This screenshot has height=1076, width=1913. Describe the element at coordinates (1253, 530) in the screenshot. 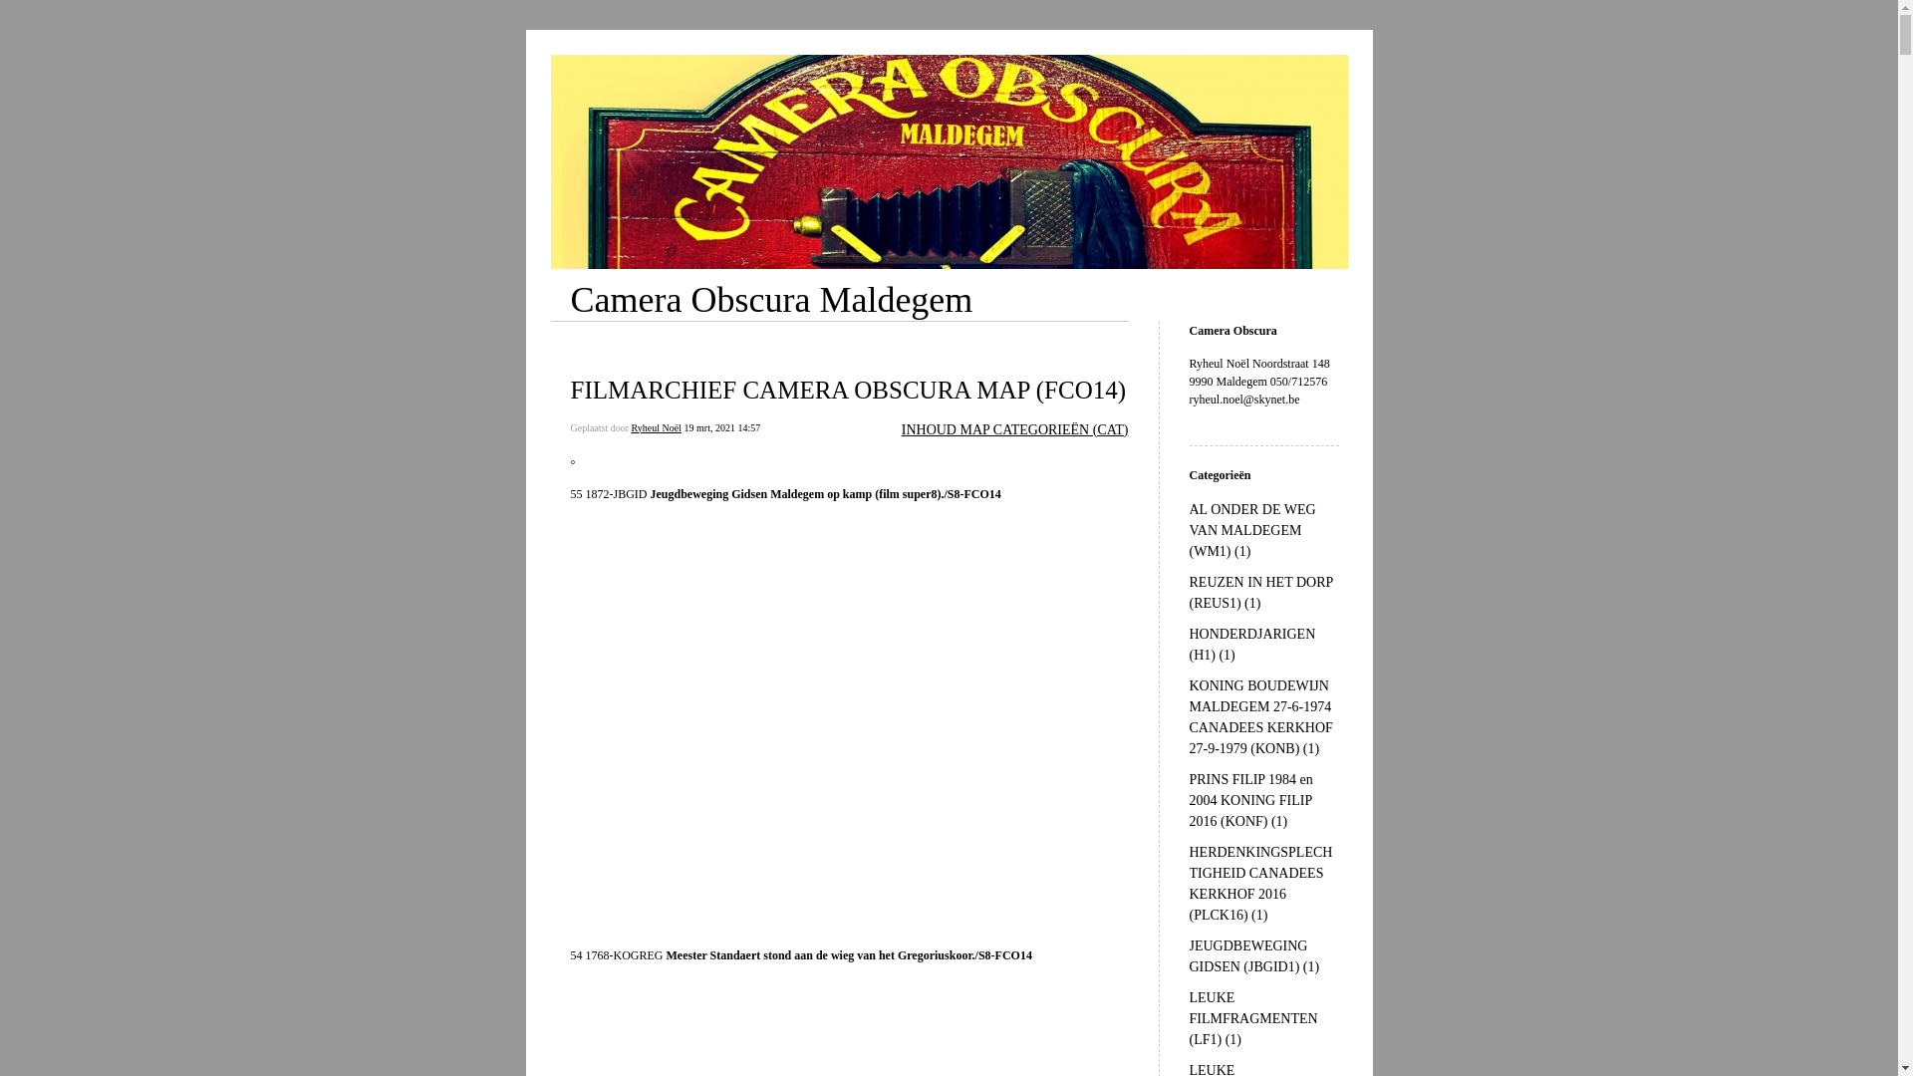

I see `AL ONDER DE WEG VAN MALDEGEM (WM1) (1)` at that location.